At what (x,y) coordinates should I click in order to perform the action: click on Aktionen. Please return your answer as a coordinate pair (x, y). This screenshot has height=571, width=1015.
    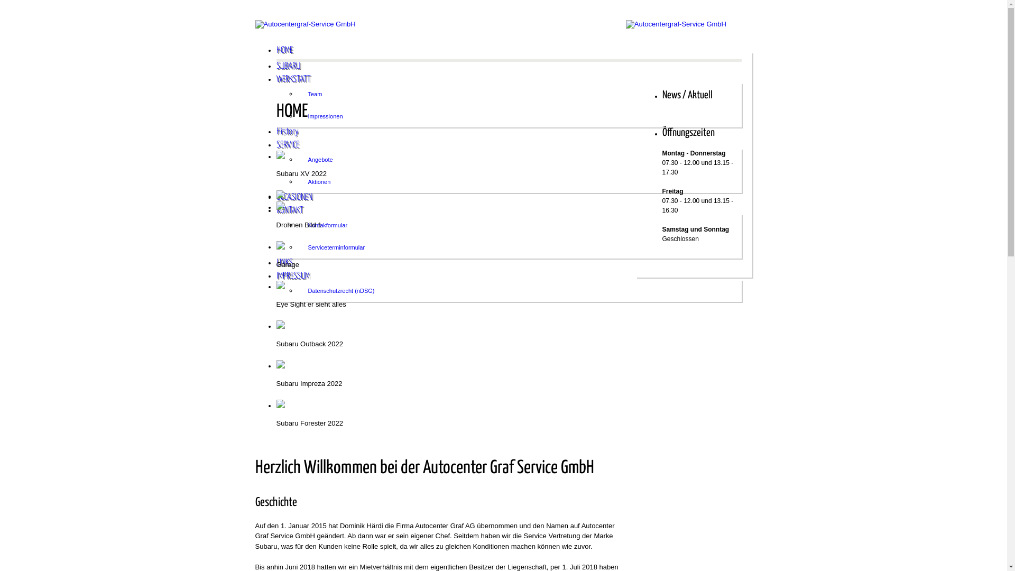
    Looking at the image, I should click on (514, 182).